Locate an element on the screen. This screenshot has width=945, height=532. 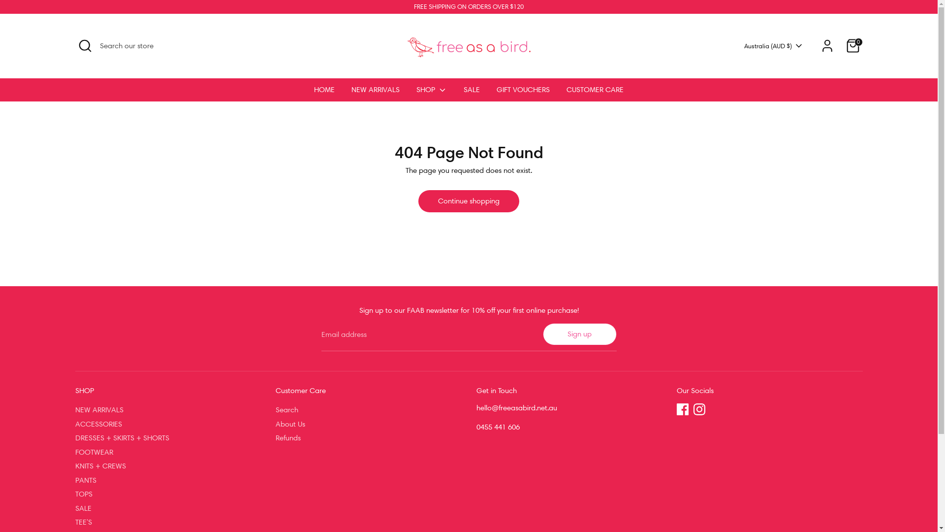
Sign up is located at coordinates (580, 334).